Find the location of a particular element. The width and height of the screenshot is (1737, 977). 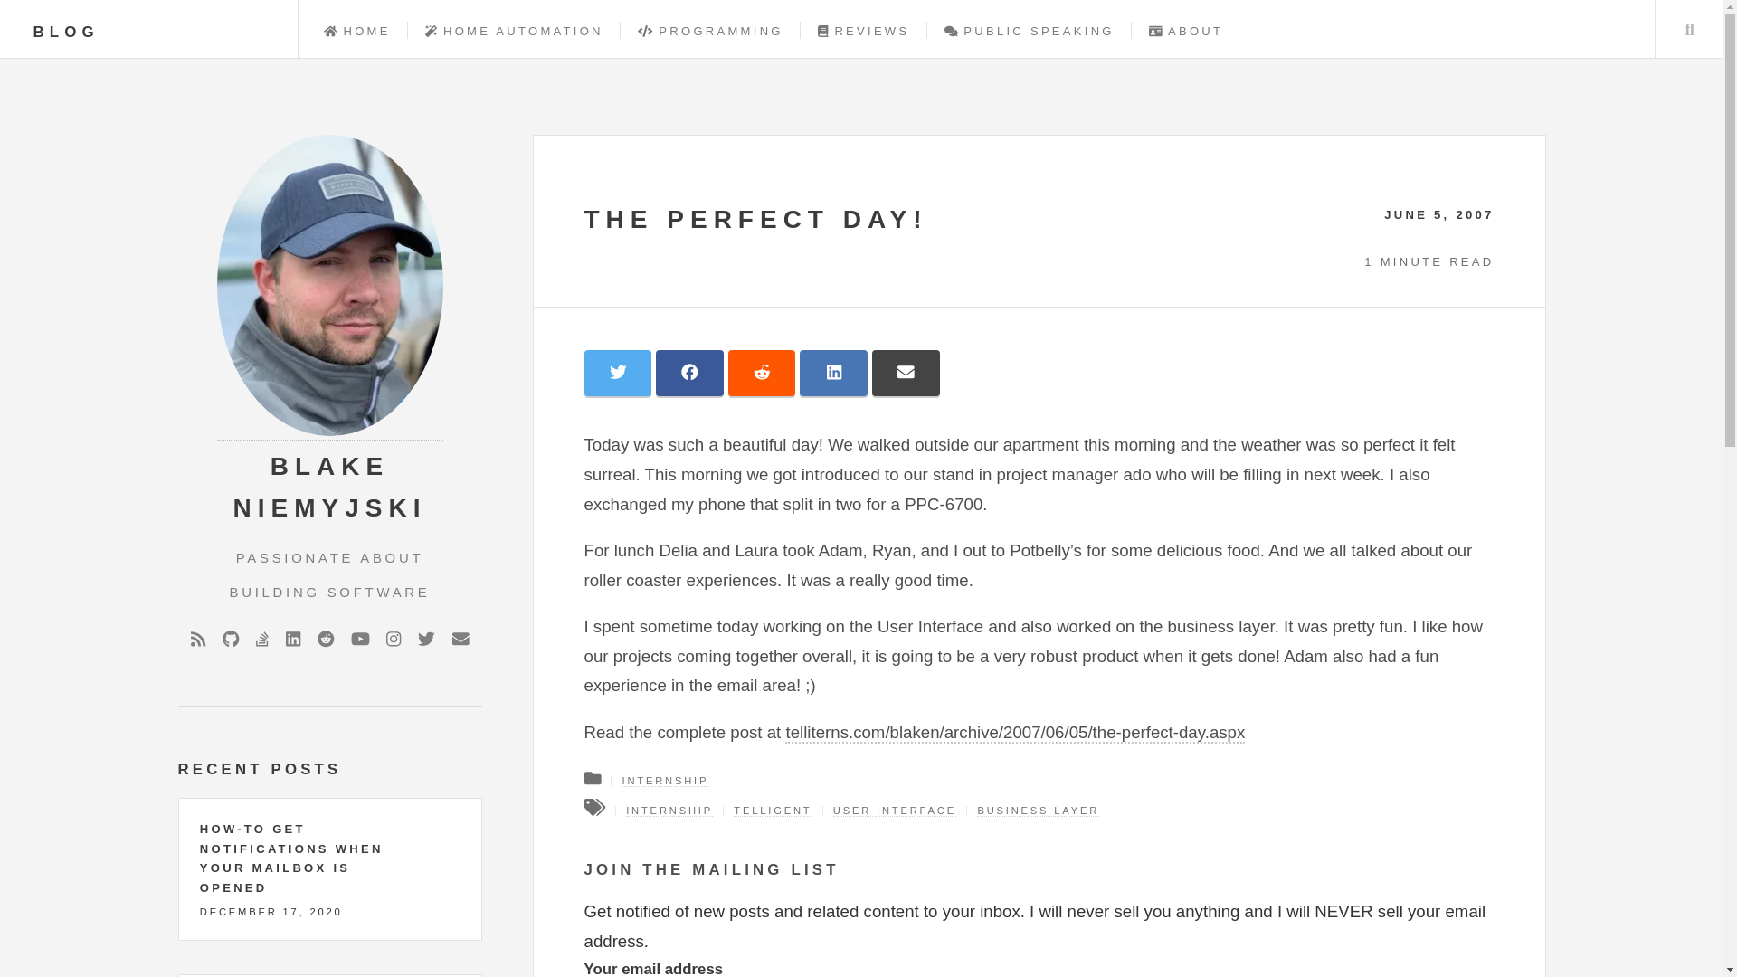

INTERNSHIP is located at coordinates (665, 782).